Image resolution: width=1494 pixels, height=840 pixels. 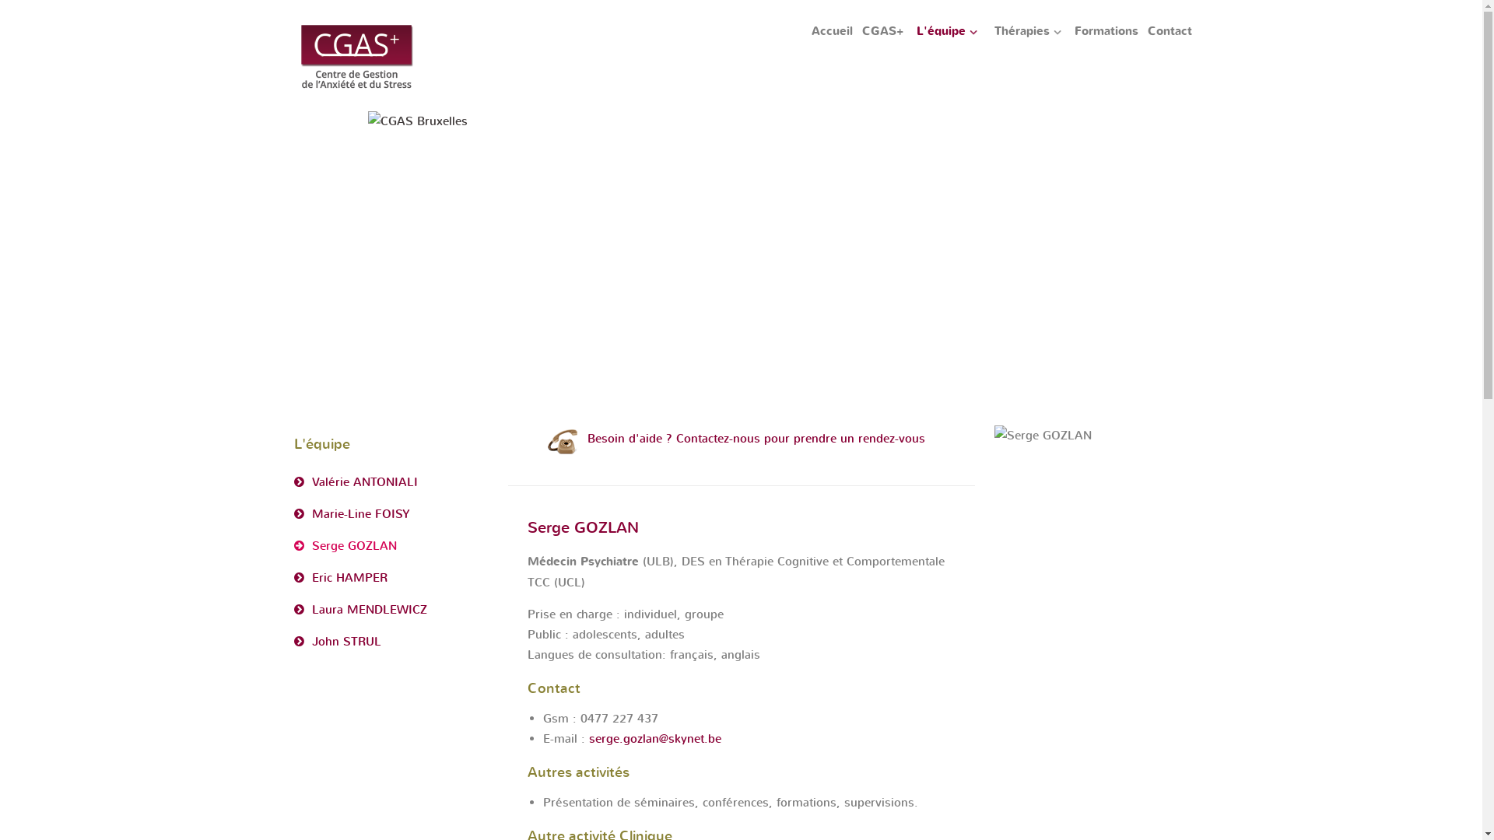 I want to click on Serge GOZLAN, so click(x=1043, y=436).